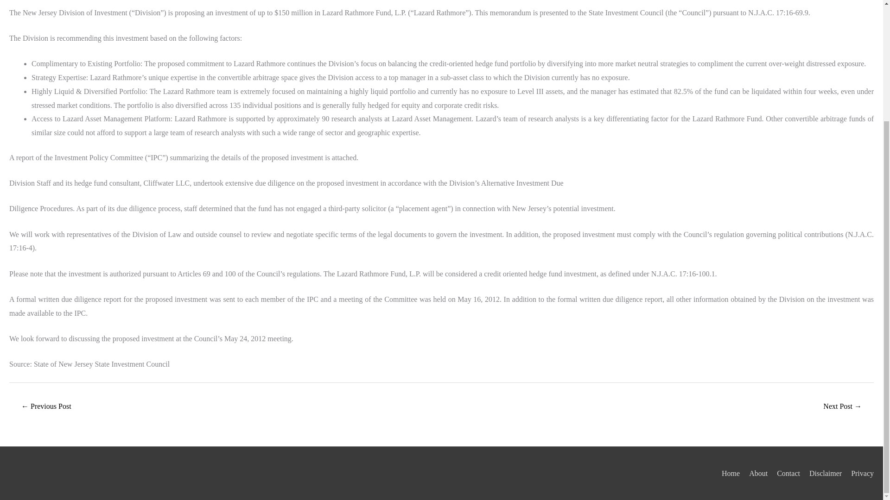  What do you see at coordinates (842, 406) in the screenshot?
I see `Proposed Investment in Tenex Capital Partners, L.P.` at bounding box center [842, 406].